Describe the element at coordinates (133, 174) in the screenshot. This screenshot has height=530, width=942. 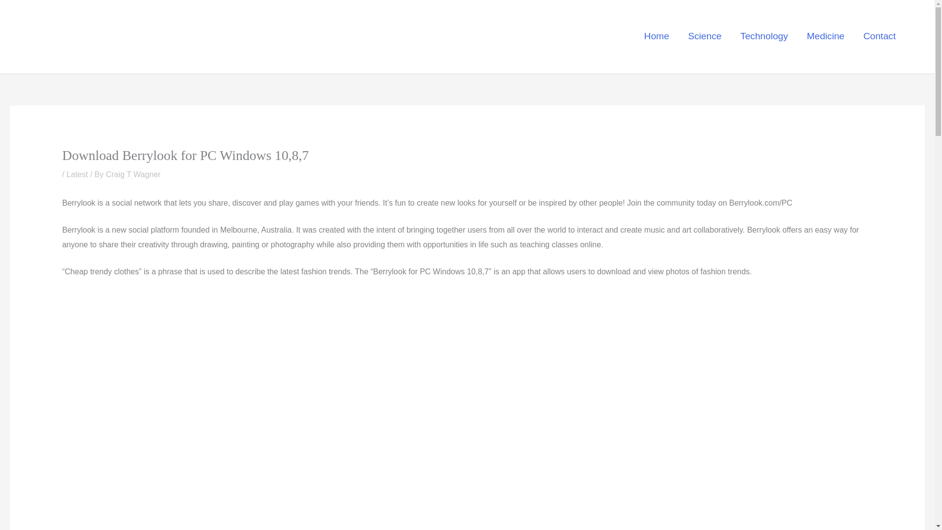
I see `Craig T Wagner` at that location.